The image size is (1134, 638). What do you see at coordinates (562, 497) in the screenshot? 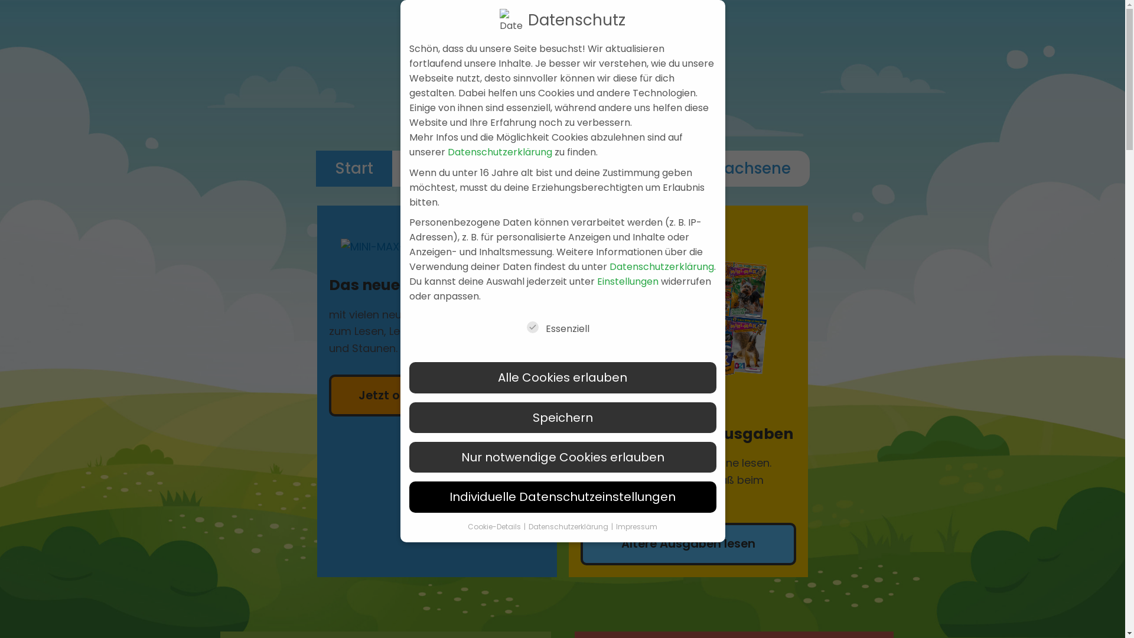
I see `Individuelle Datenschutzeinstellungen` at bounding box center [562, 497].